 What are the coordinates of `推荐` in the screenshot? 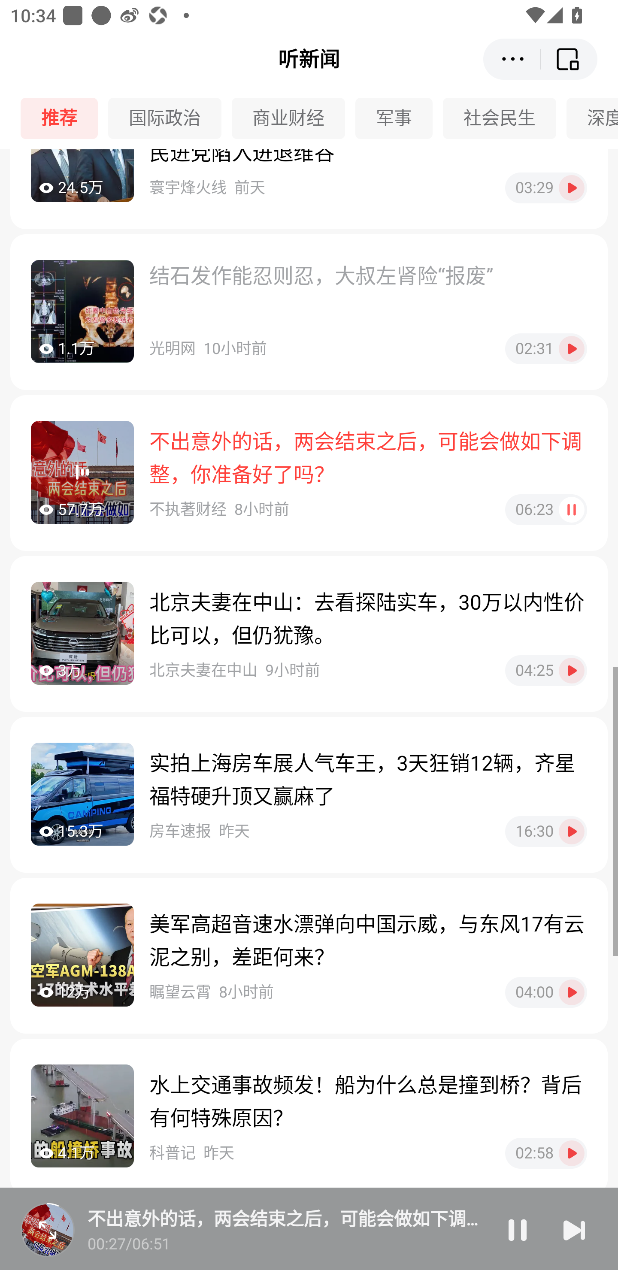 It's located at (64, 118).